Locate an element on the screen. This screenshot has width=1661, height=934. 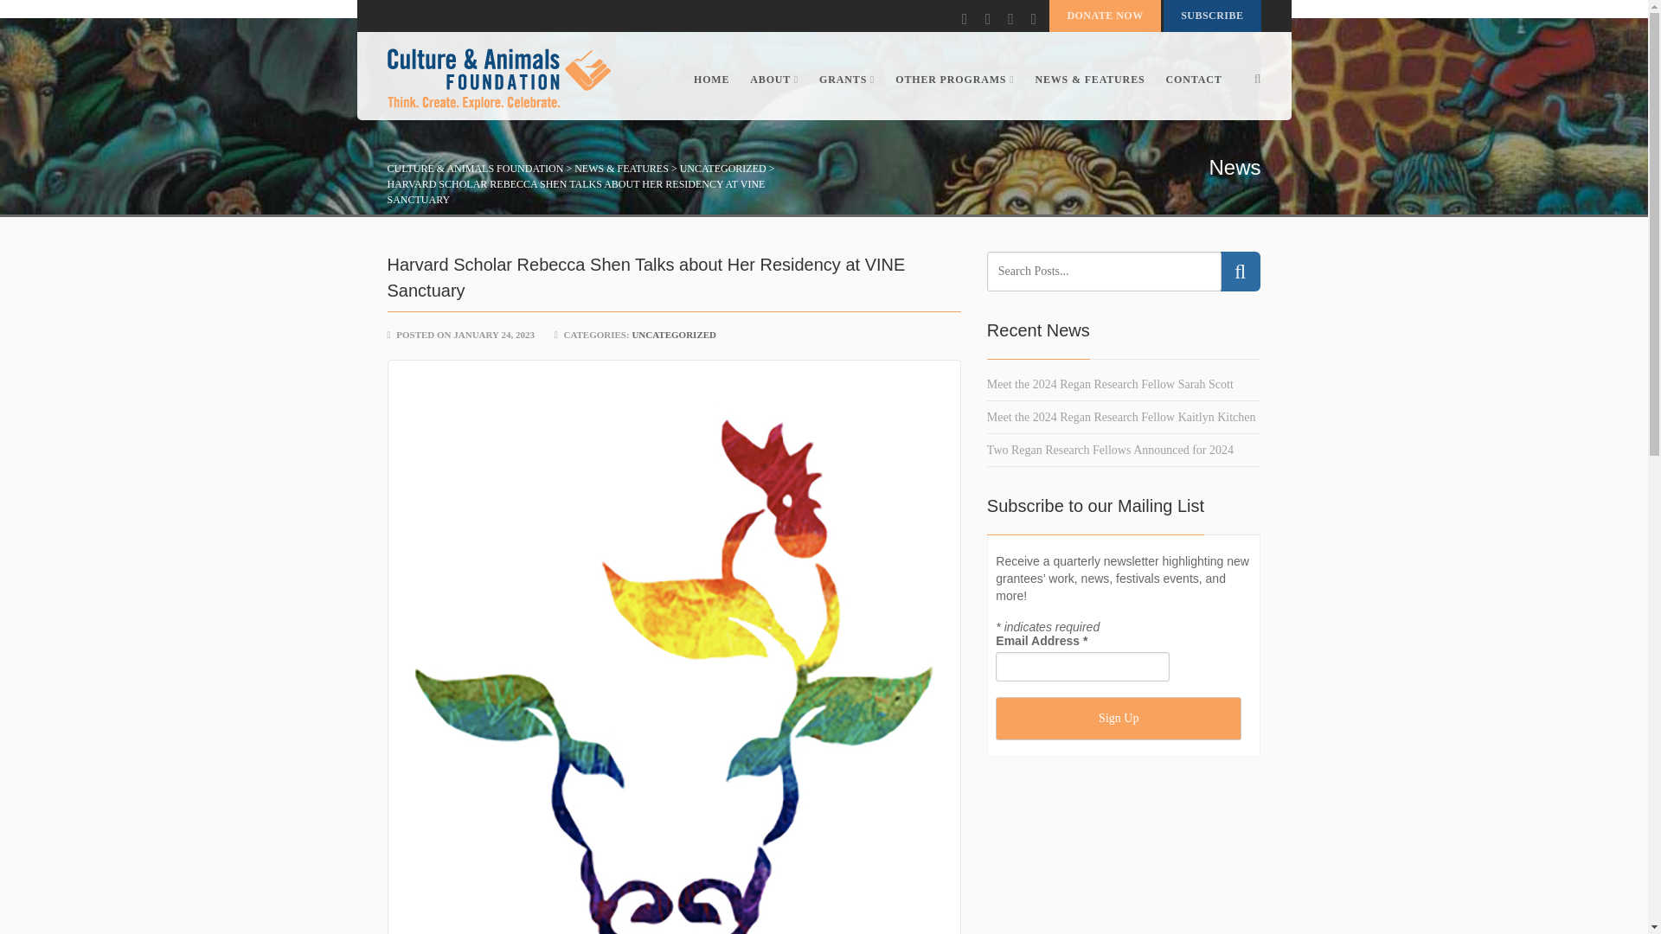
UNCATEGORIZED is located at coordinates (722, 168).